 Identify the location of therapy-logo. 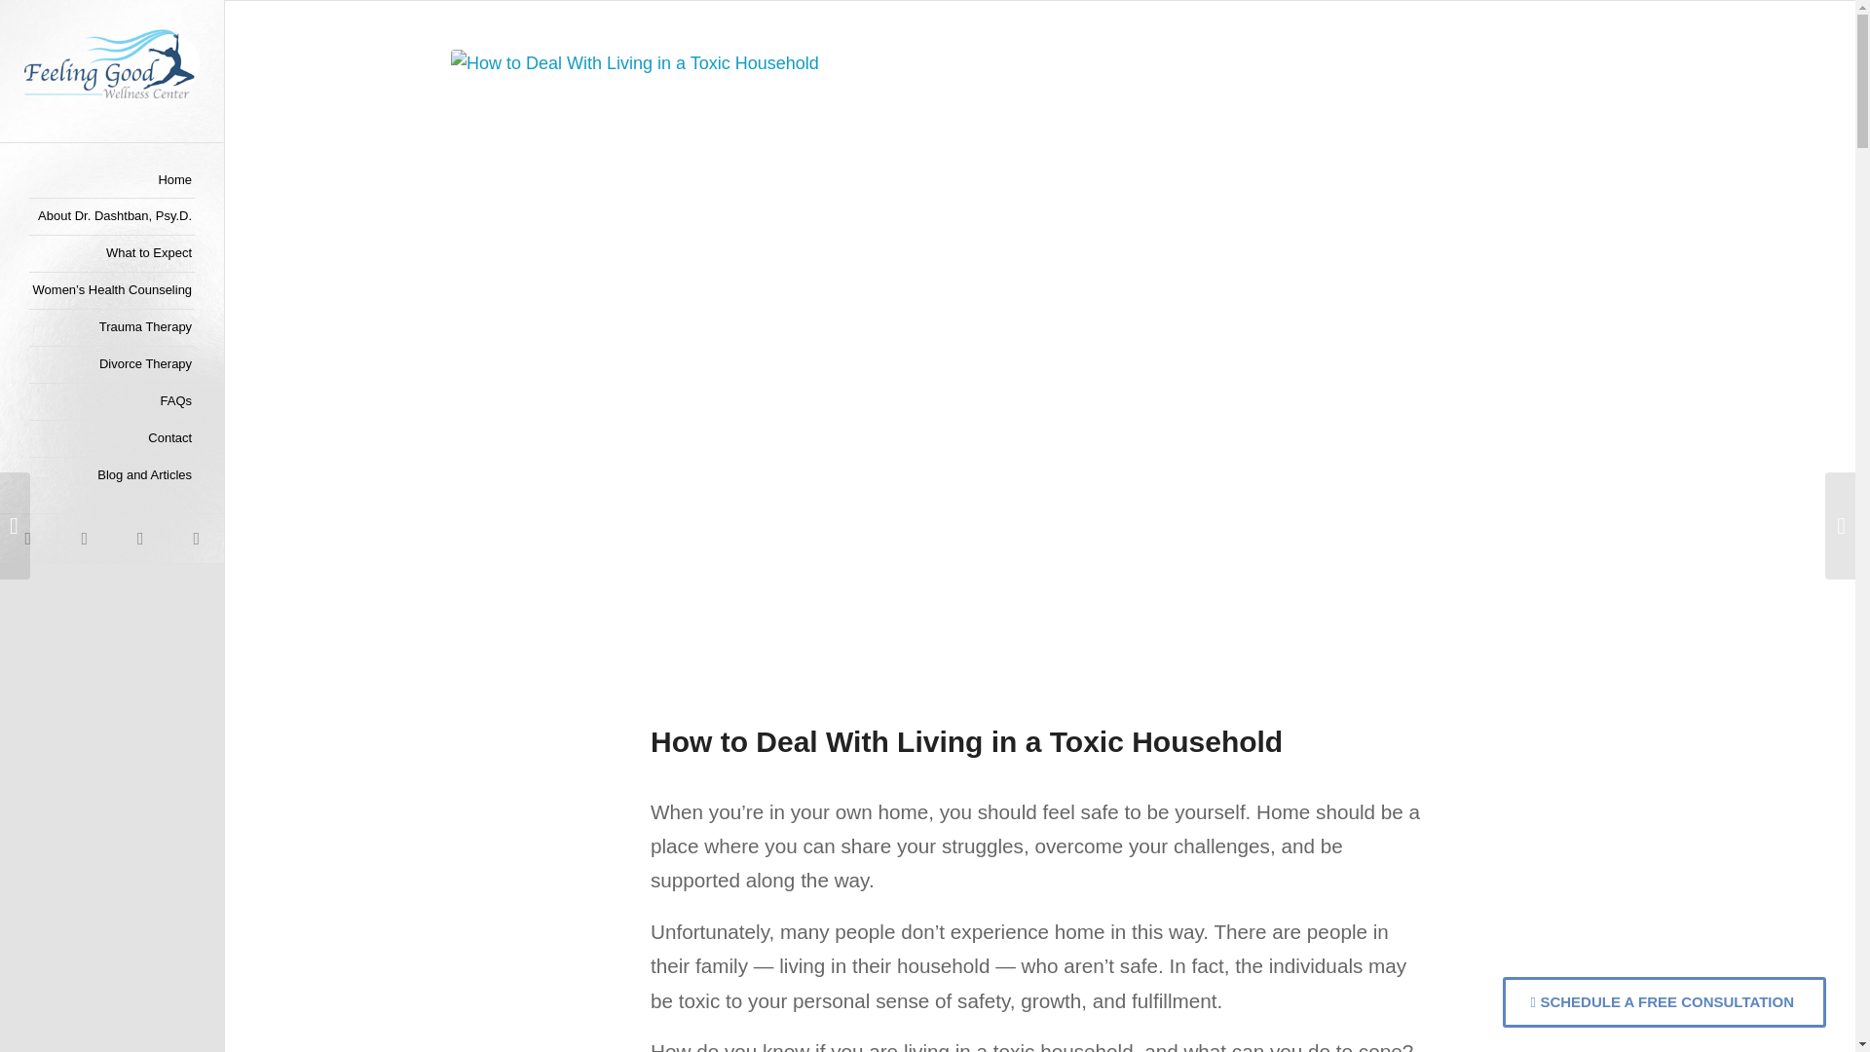
(111, 64).